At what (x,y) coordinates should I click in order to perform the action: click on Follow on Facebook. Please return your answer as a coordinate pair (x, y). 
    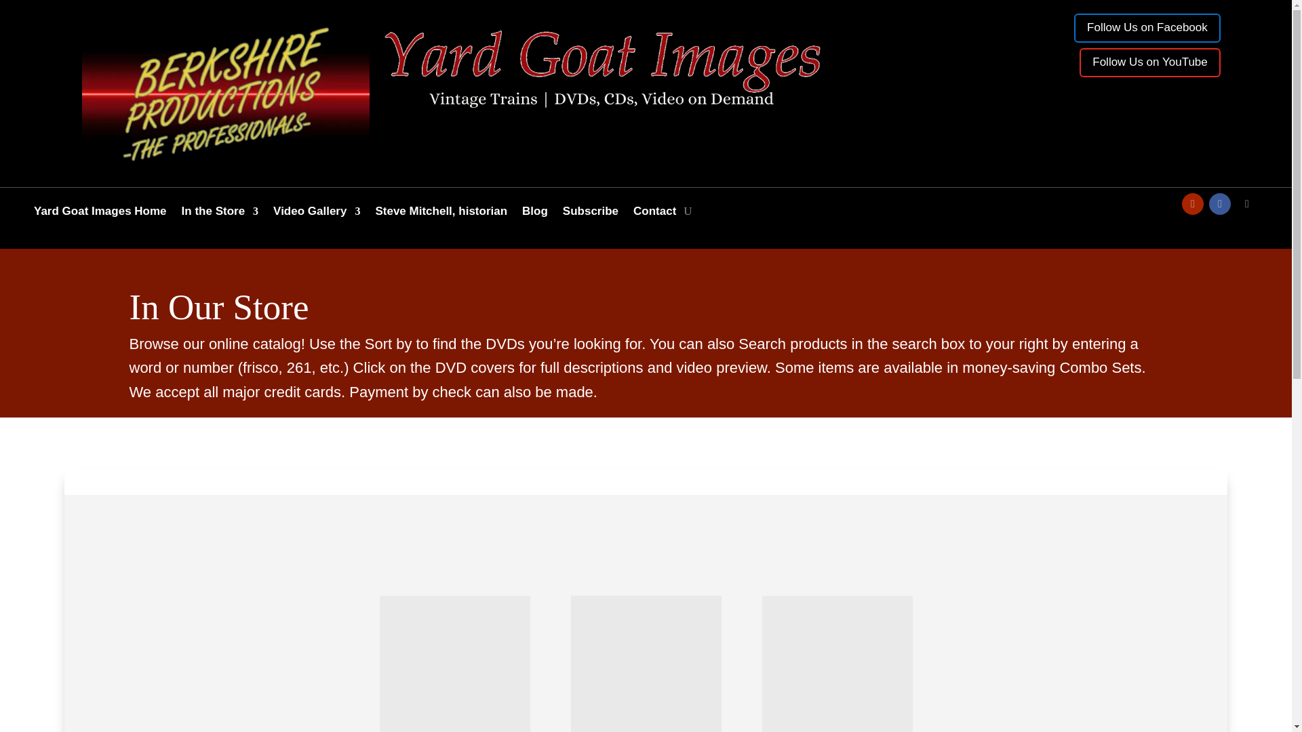
    Looking at the image, I should click on (1219, 204).